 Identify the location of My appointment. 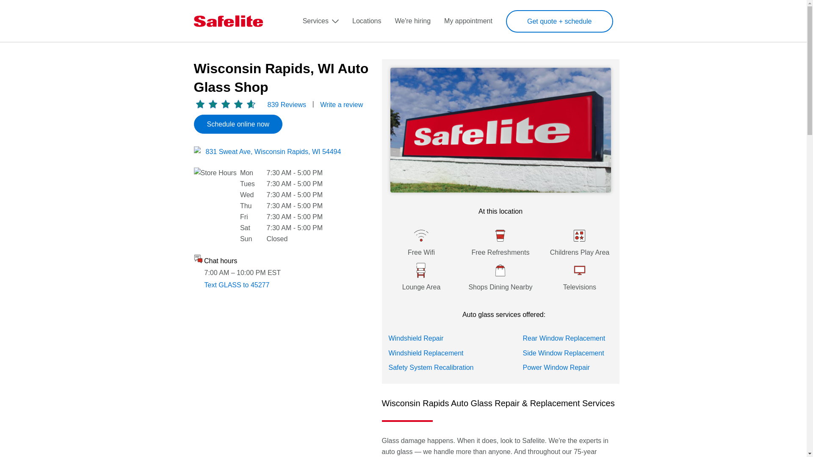
(468, 21).